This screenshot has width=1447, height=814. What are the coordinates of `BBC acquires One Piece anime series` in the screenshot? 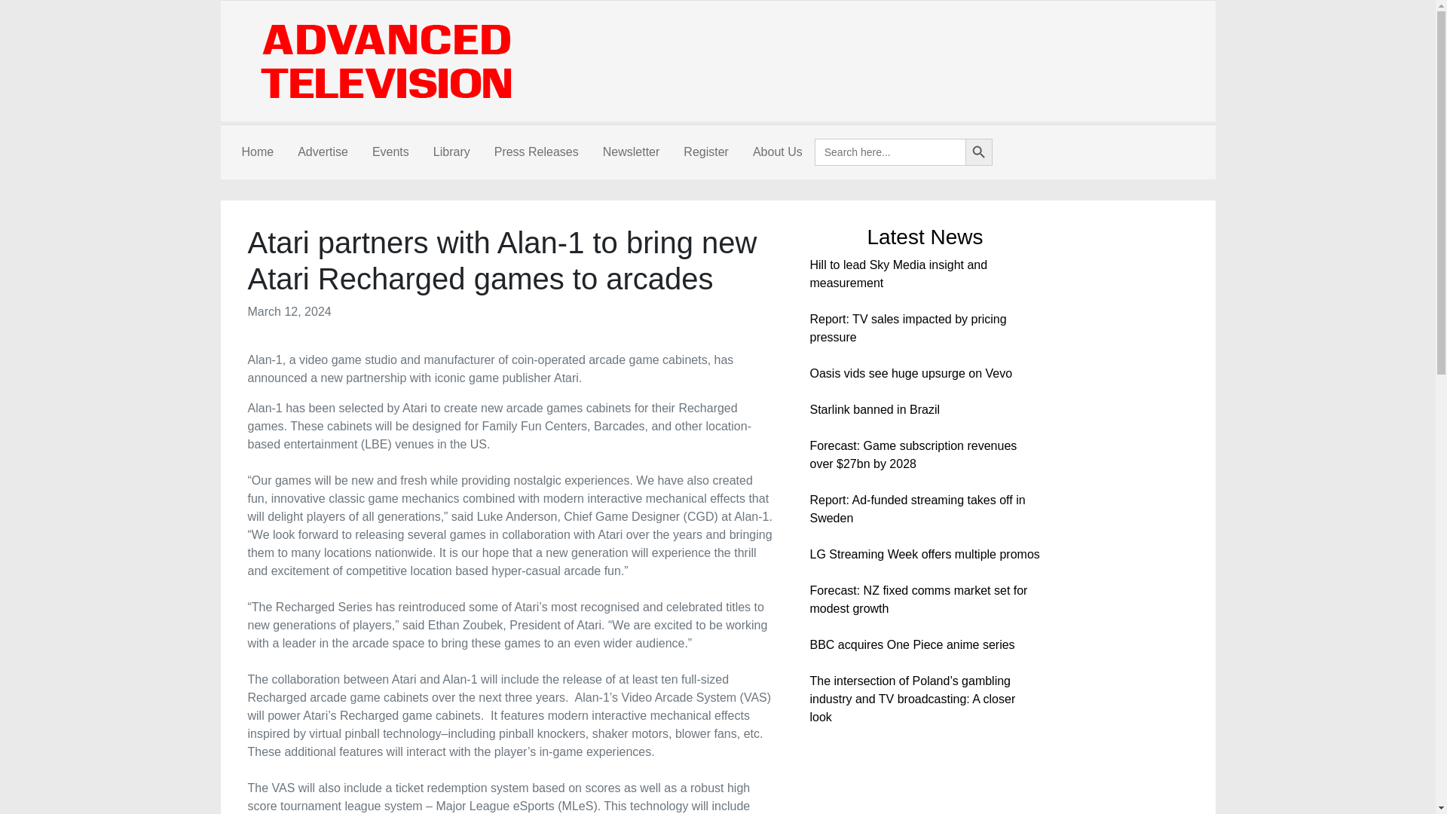 It's located at (911, 644).